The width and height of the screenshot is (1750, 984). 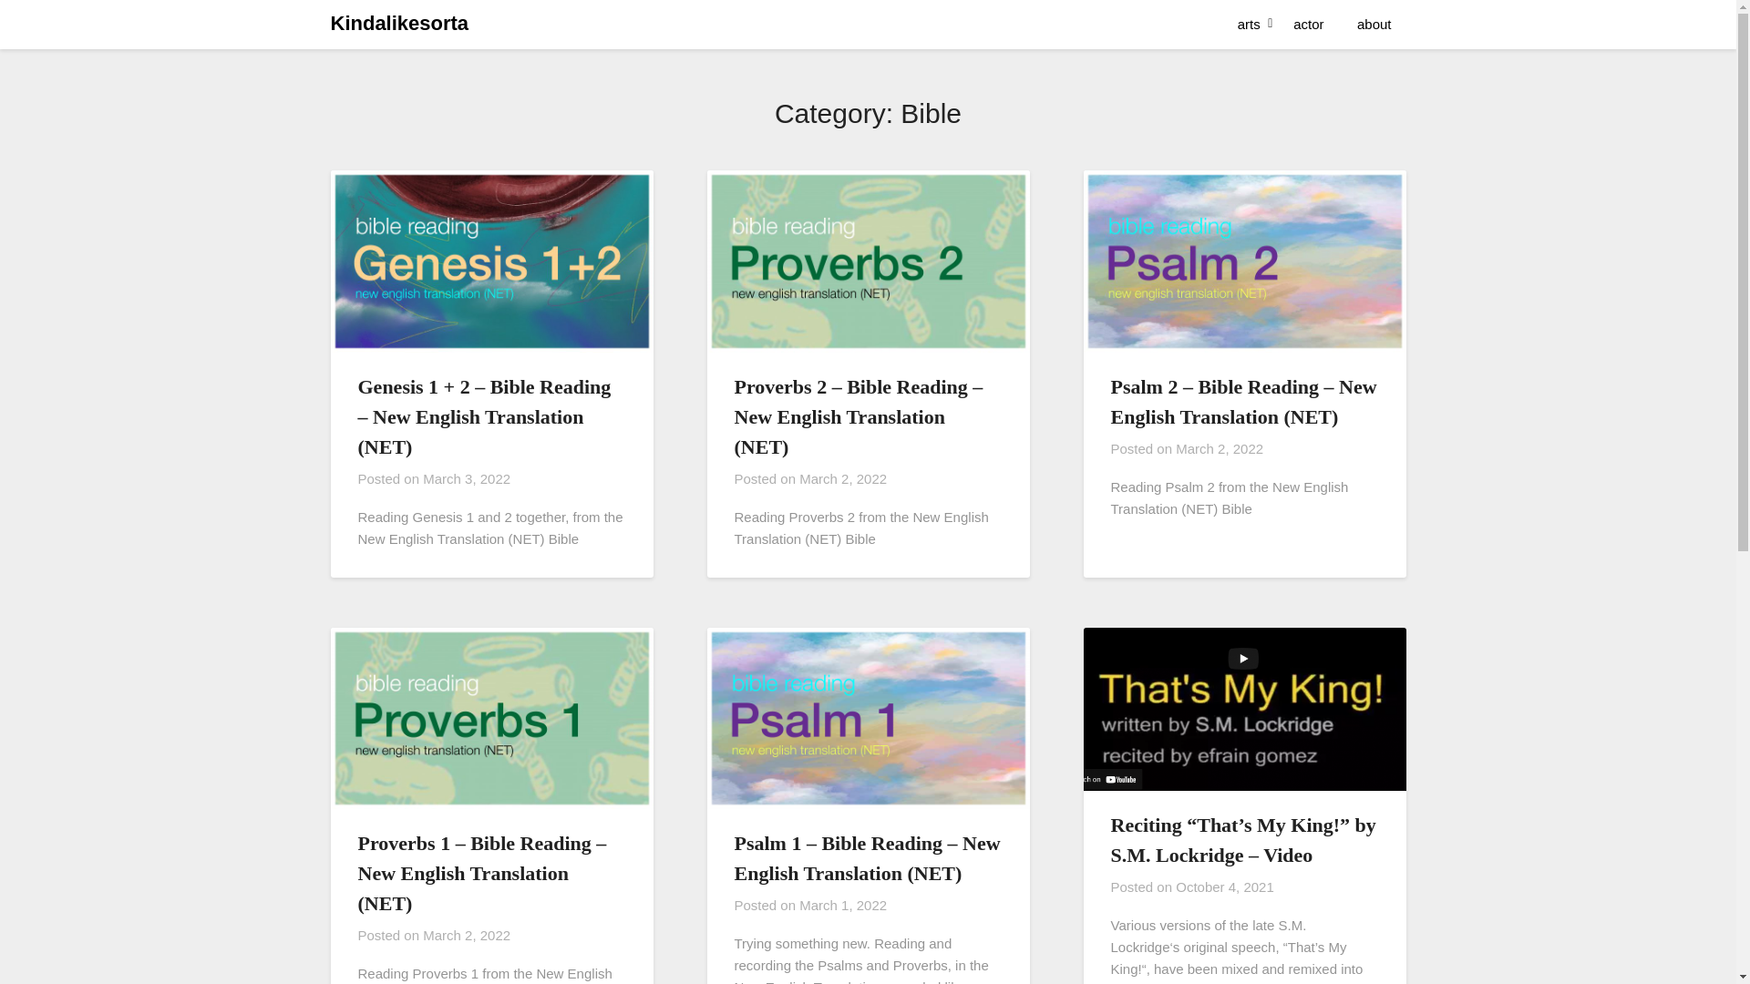 What do you see at coordinates (1374, 25) in the screenshot?
I see `about` at bounding box center [1374, 25].